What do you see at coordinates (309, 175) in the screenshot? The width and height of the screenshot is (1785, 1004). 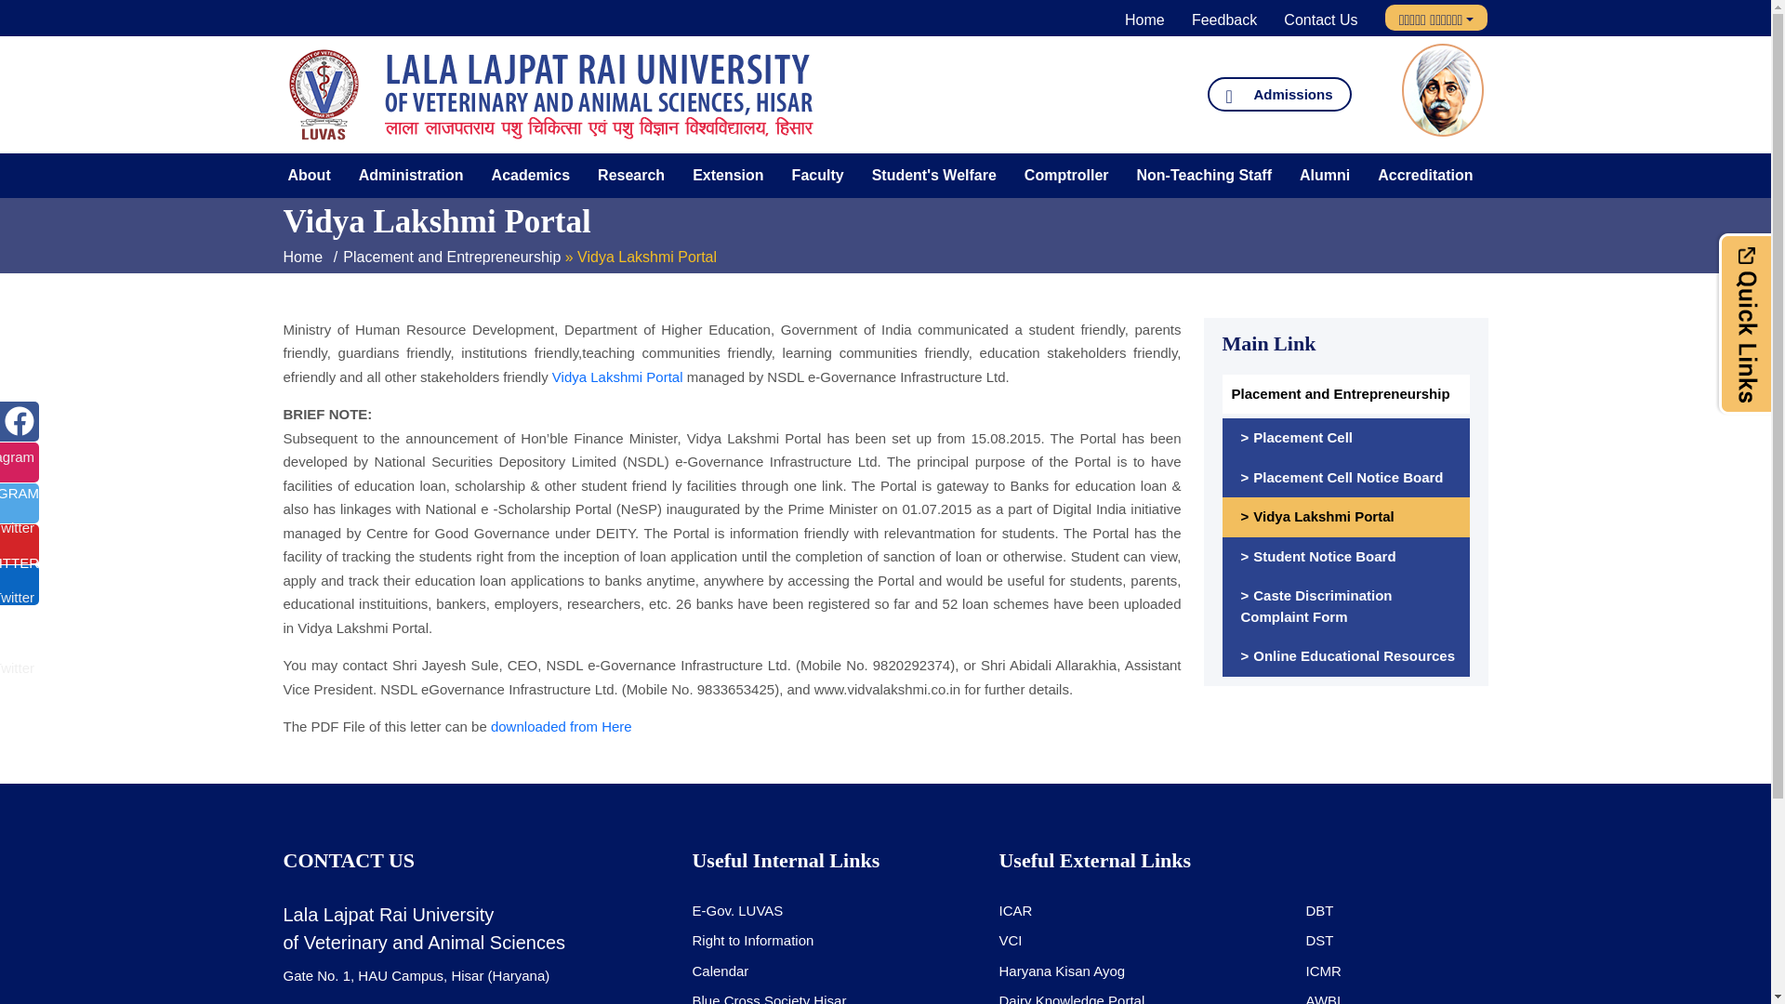 I see `About` at bounding box center [309, 175].